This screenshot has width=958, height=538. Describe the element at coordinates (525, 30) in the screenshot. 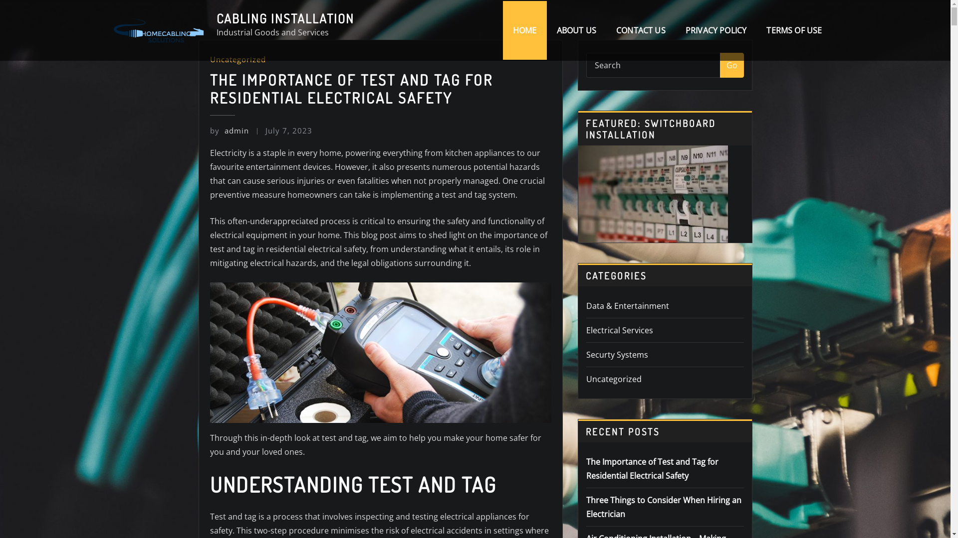

I see `HOME` at that location.